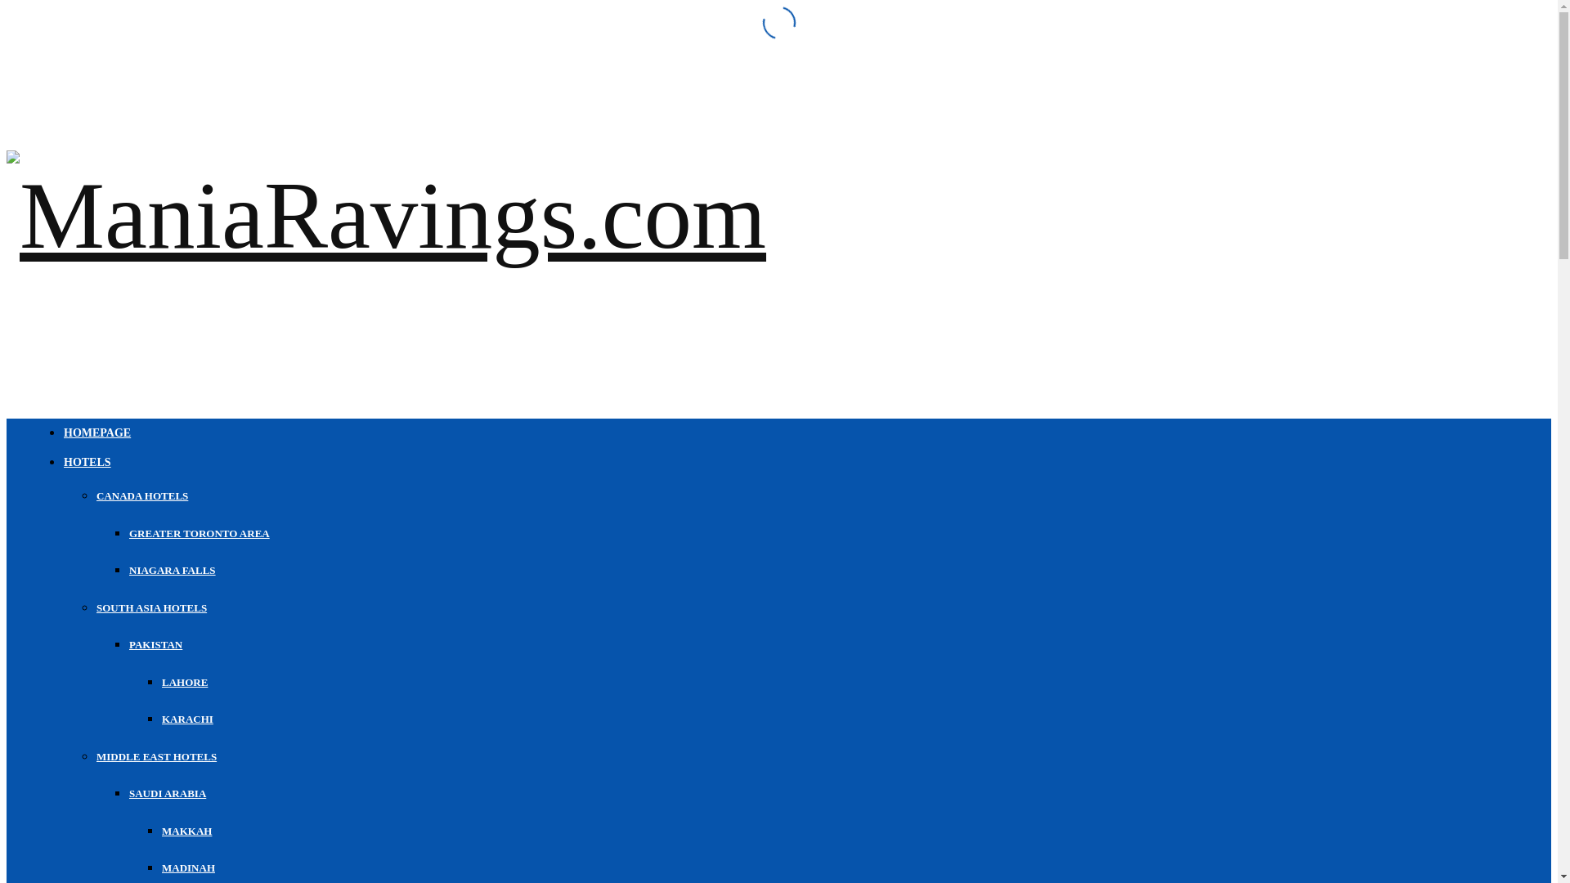 Image resolution: width=1570 pixels, height=883 pixels. Describe the element at coordinates (186, 829) in the screenshot. I see `MAKKAH` at that location.